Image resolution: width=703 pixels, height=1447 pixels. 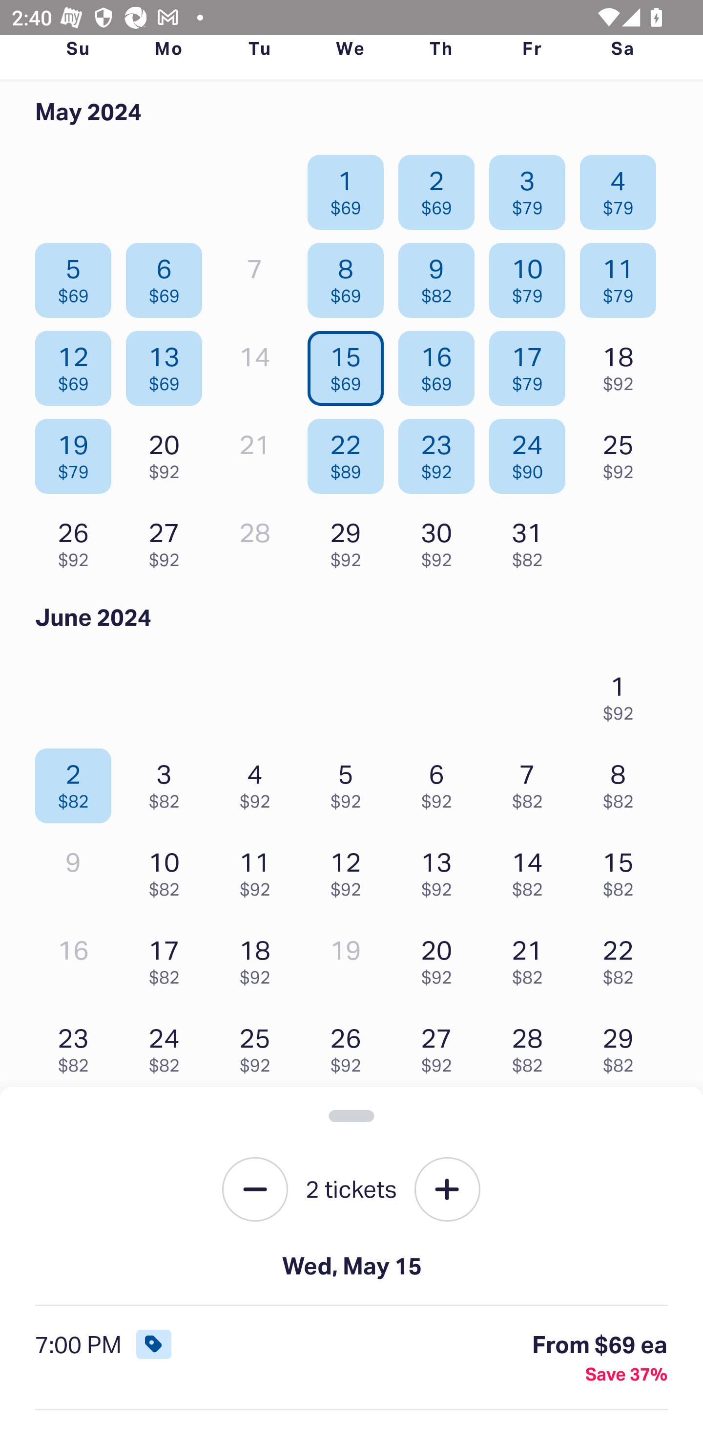 What do you see at coordinates (622, 693) in the screenshot?
I see `1 $92` at bounding box center [622, 693].